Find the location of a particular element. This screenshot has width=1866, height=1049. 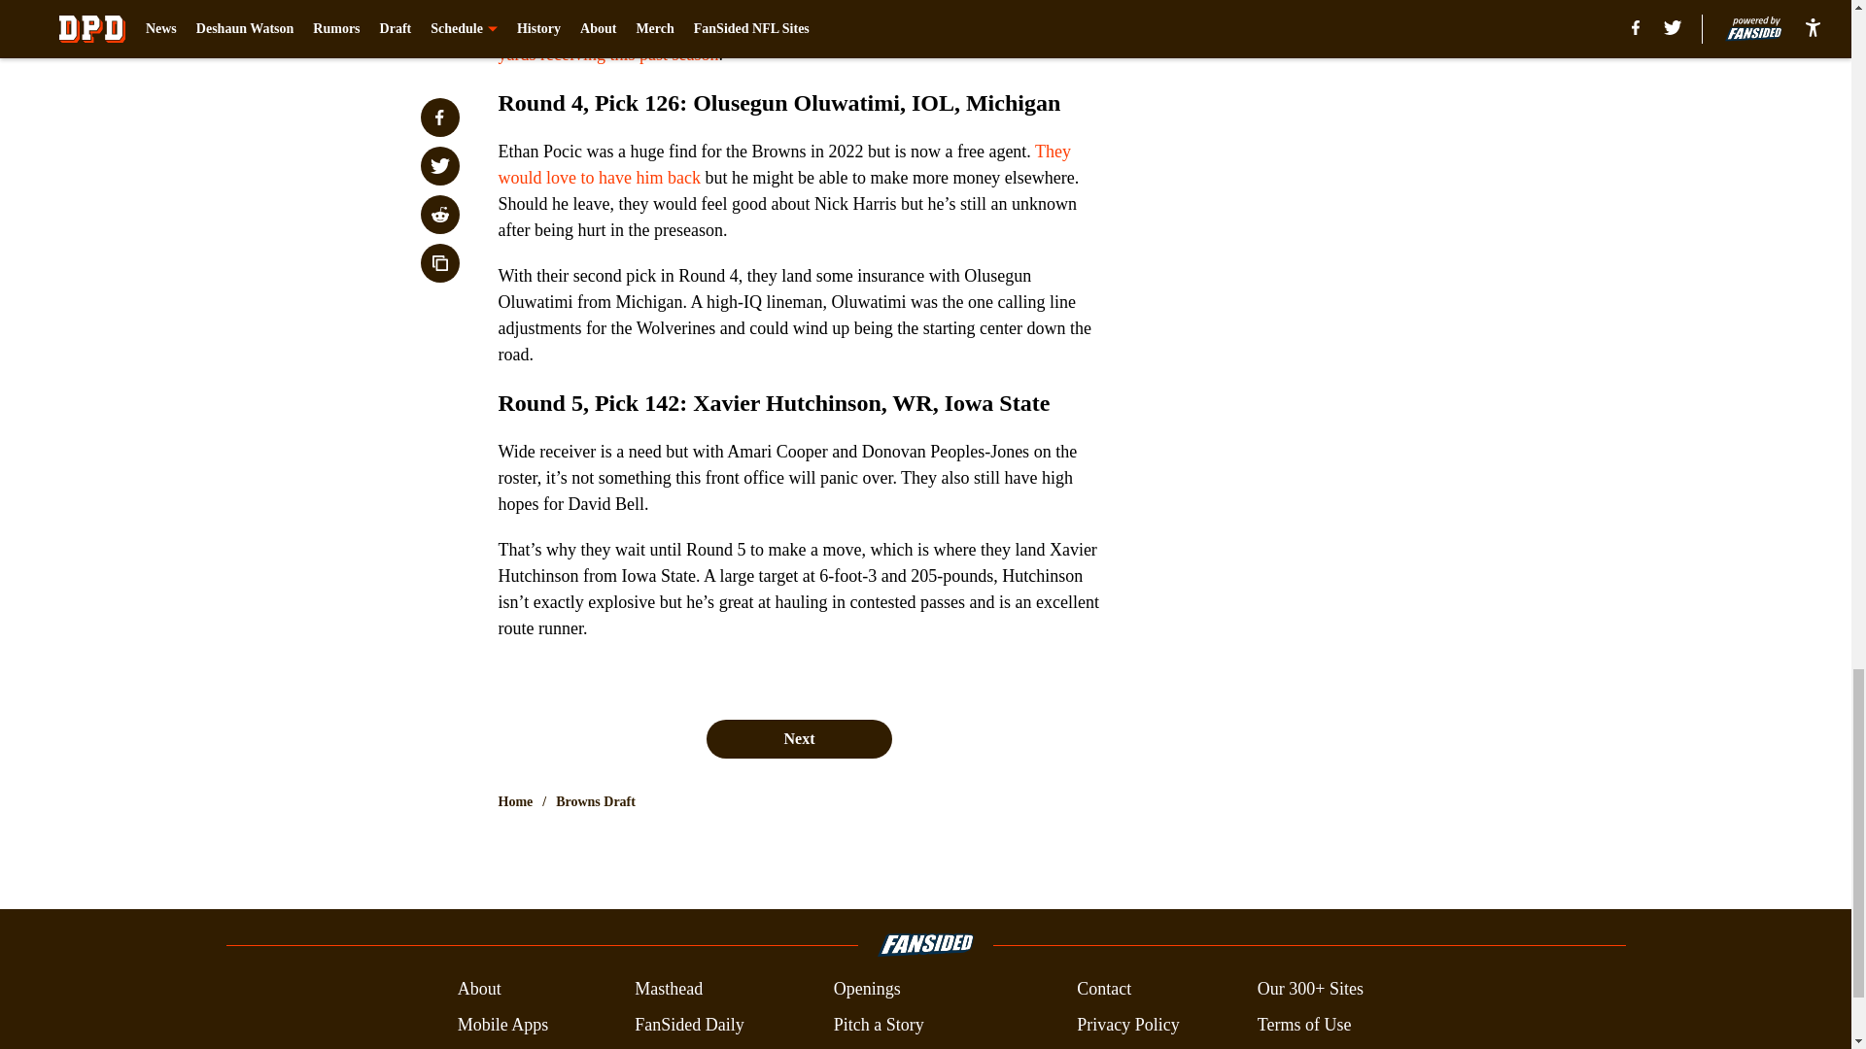

Terms of Use is located at coordinates (1304, 1026).